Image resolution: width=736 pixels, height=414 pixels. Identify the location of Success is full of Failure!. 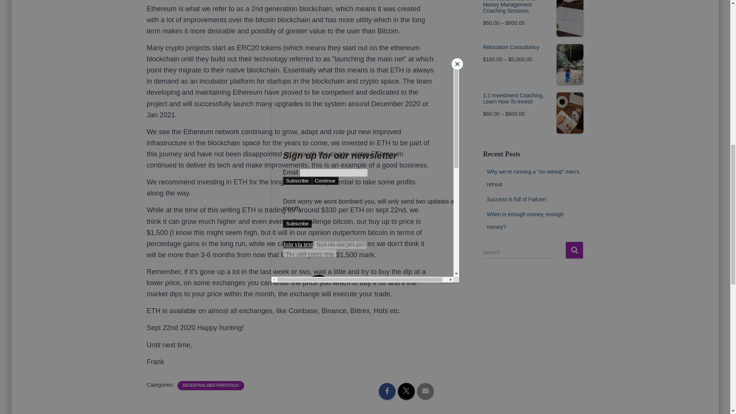
(516, 199).